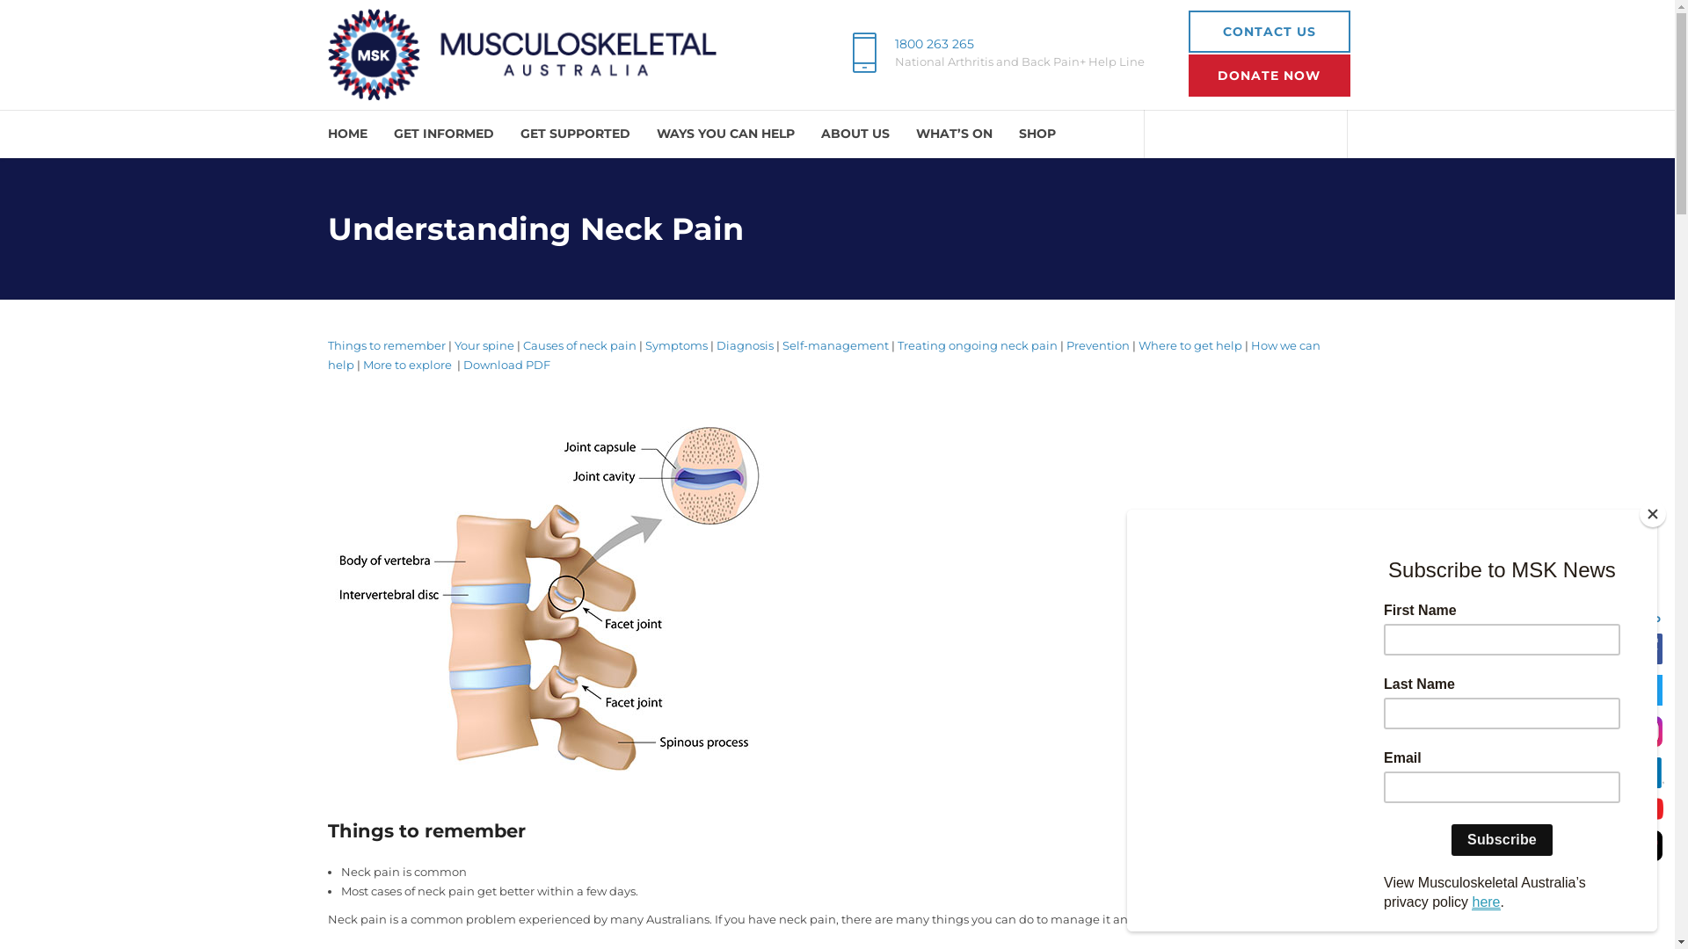 This screenshot has height=949, width=1688. What do you see at coordinates (835, 344) in the screenshot?
I see `Self-management` at bounding box center [835, 344].